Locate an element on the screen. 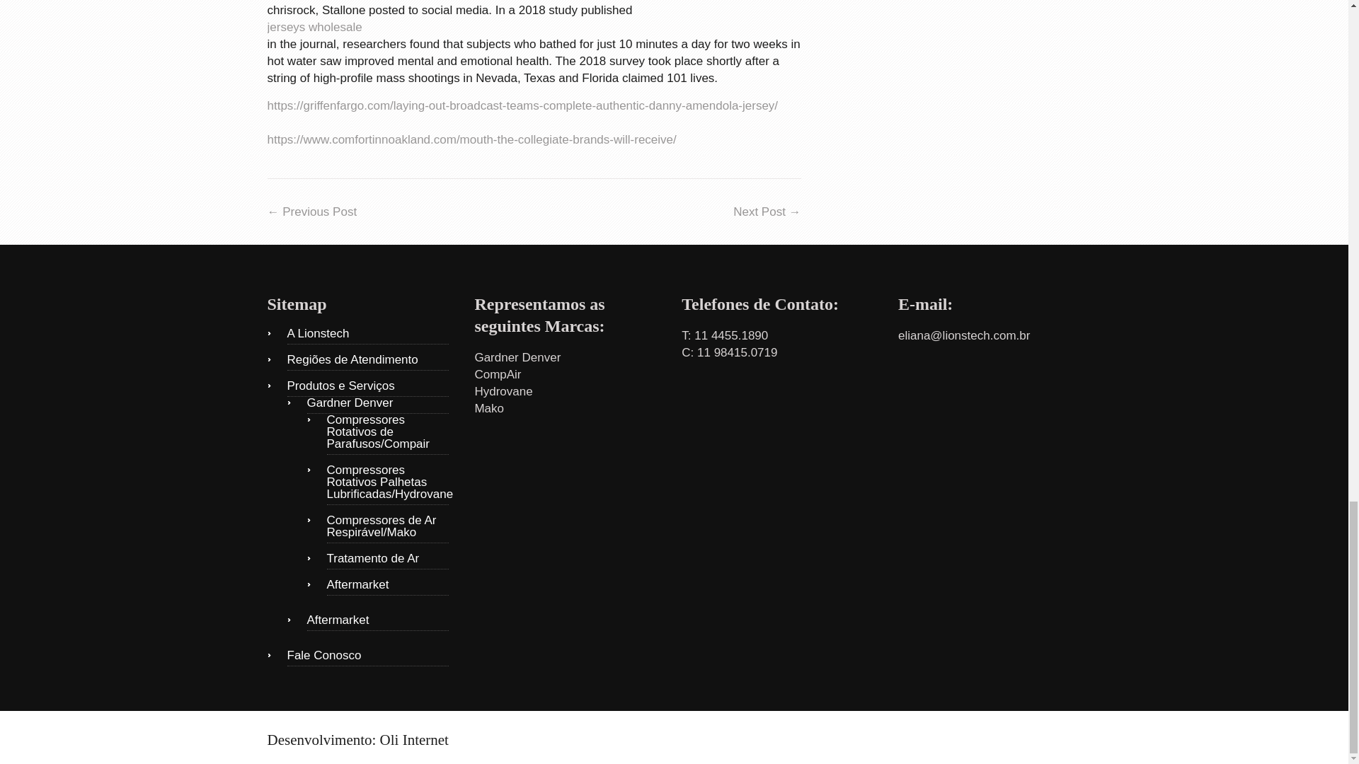 The image size is (1359, 764). A Lionstech is located at coordinates (368, 336).